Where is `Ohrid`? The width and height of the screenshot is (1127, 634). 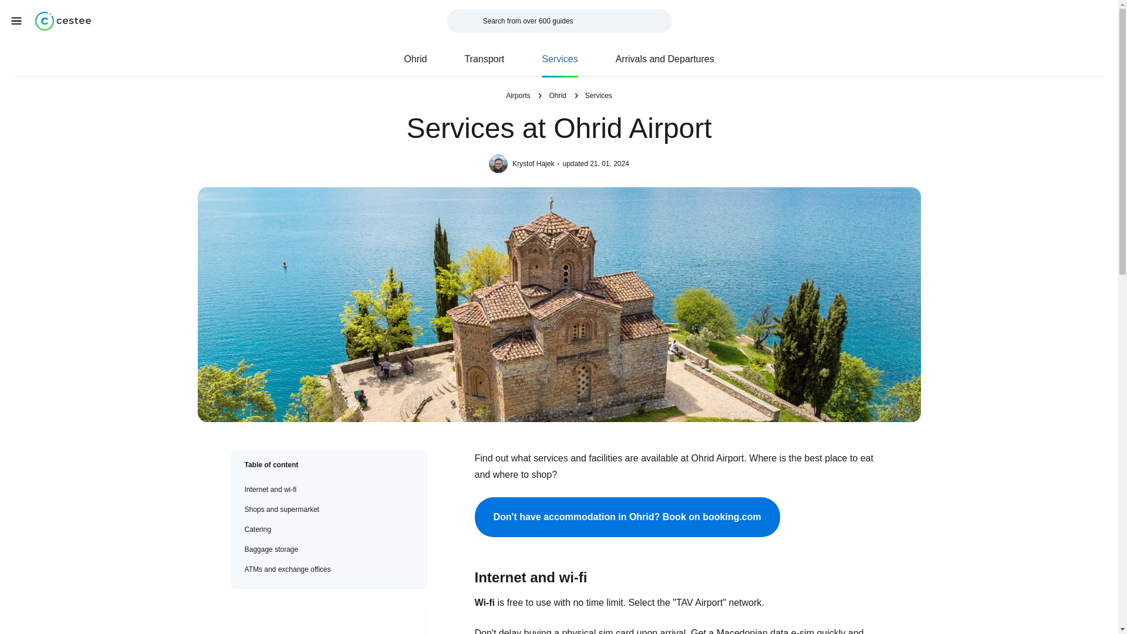 Ohrid is located at coordinates (415, 59).